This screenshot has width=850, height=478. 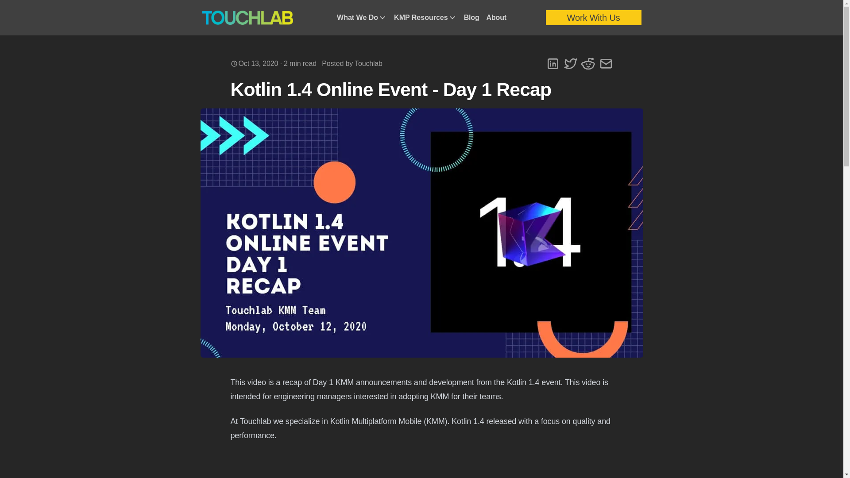 I want to click on Work With Us, so click(x=593, y=18).